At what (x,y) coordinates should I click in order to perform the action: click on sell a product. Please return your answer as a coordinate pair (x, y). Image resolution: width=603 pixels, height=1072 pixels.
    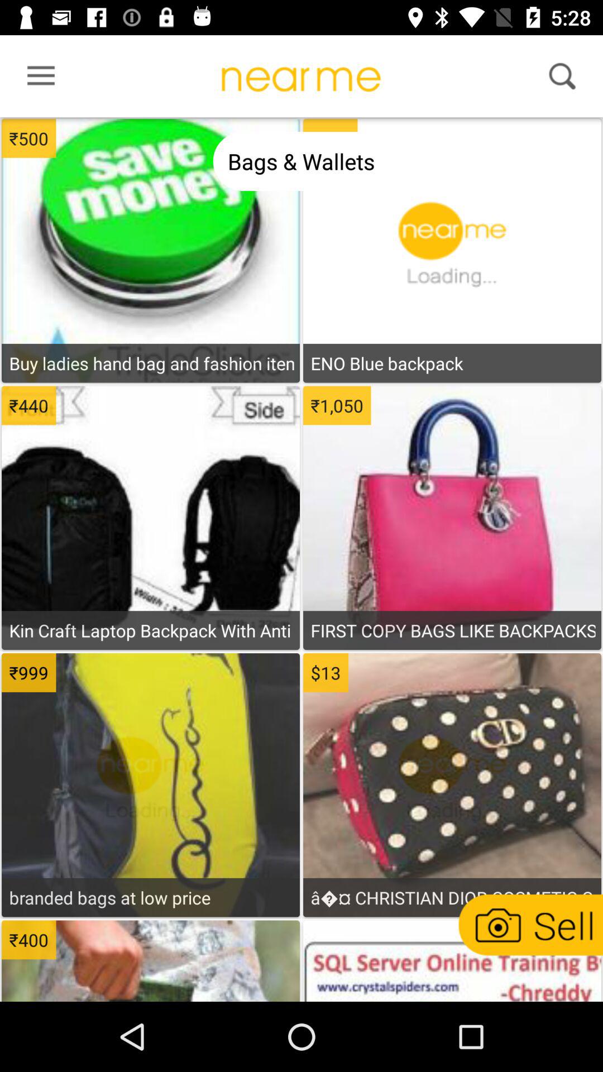
    Looking at the image, I should click on (529, 925).